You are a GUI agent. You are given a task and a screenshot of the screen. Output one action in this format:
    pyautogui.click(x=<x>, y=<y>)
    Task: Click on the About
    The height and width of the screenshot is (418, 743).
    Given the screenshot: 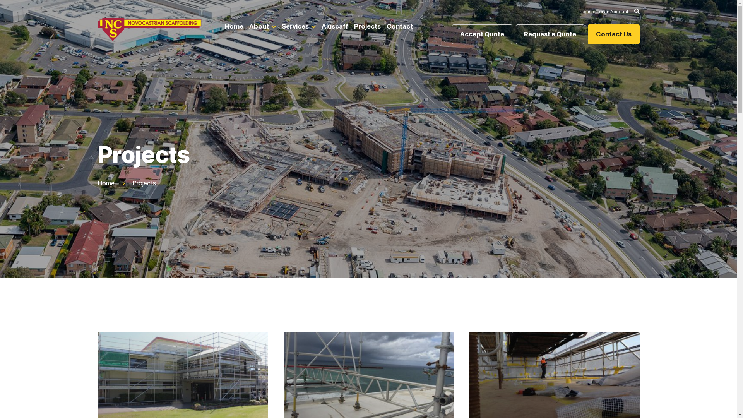 What is the action you would take?
    pyautogui.click(x=262, y=27)
    